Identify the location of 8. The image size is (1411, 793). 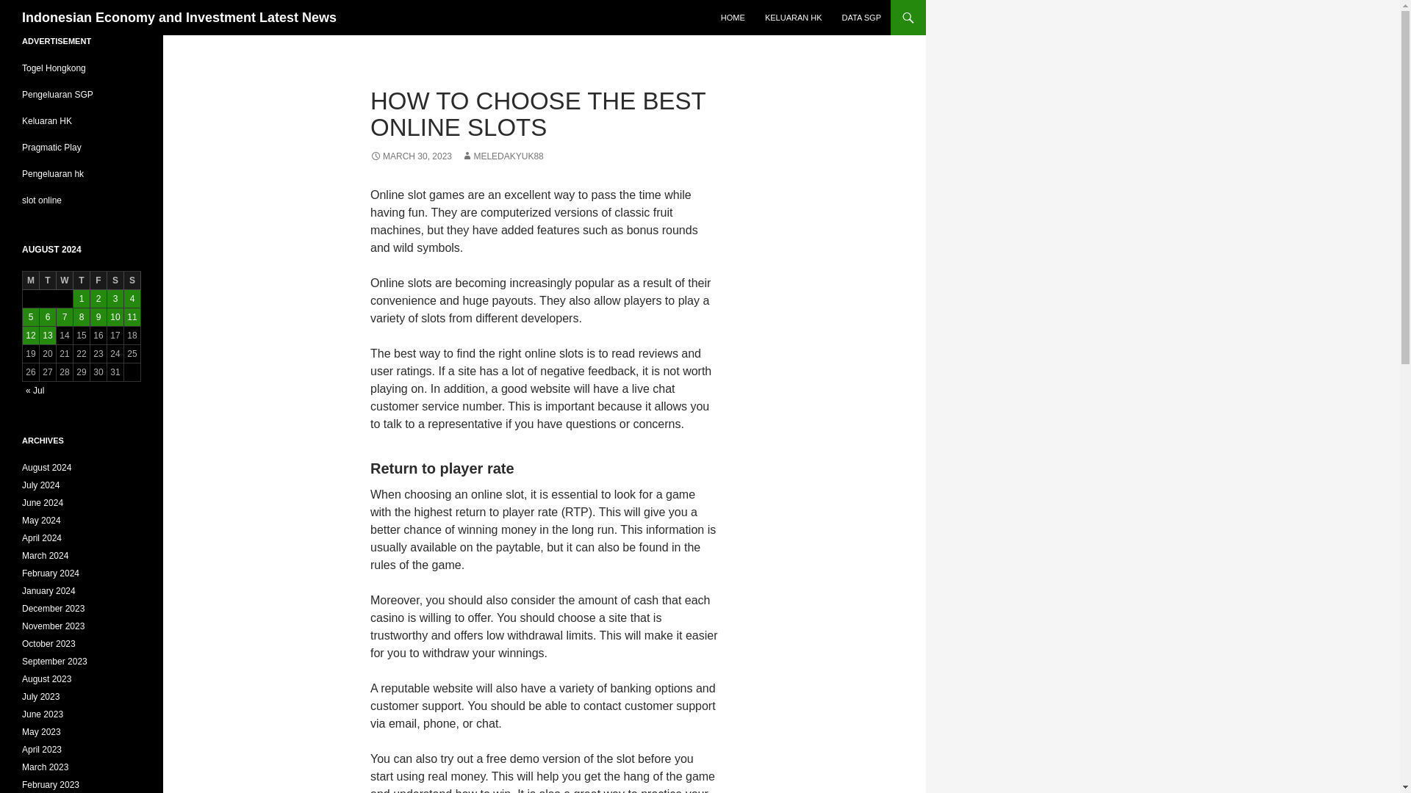
(81, 317).